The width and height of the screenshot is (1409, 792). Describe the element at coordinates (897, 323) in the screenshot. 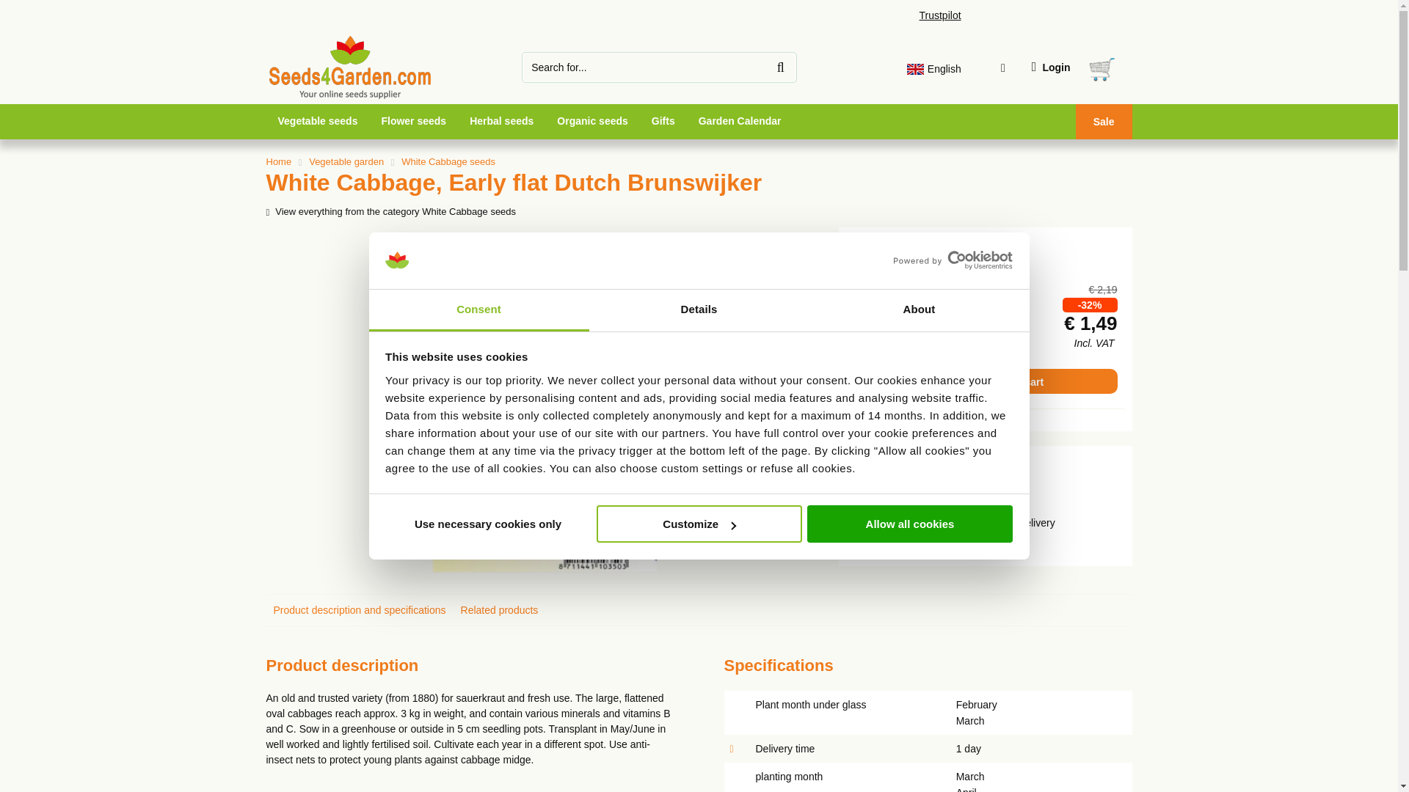

I see `1` at that location.